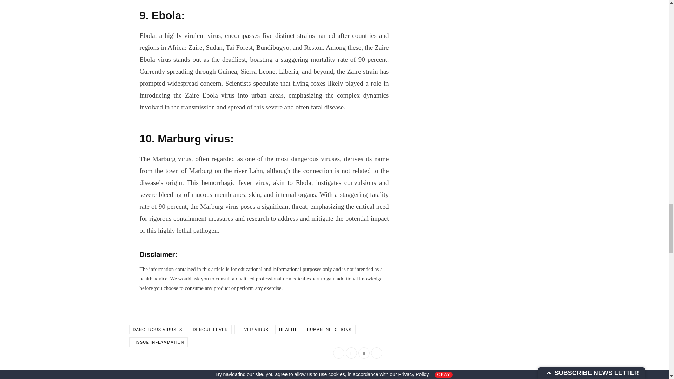  What do you see at coordinates (287, 329) in the screenshot?
I see `HEALTH` at bounding box center [287, 329].